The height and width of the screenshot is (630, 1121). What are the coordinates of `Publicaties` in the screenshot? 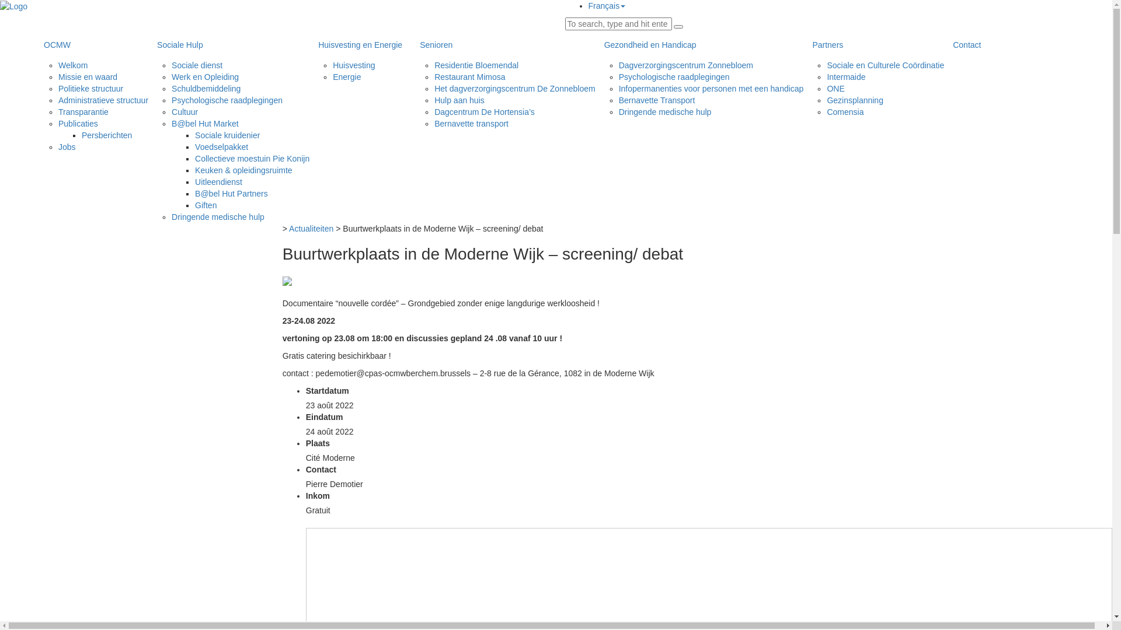 It's located at (78, 124).